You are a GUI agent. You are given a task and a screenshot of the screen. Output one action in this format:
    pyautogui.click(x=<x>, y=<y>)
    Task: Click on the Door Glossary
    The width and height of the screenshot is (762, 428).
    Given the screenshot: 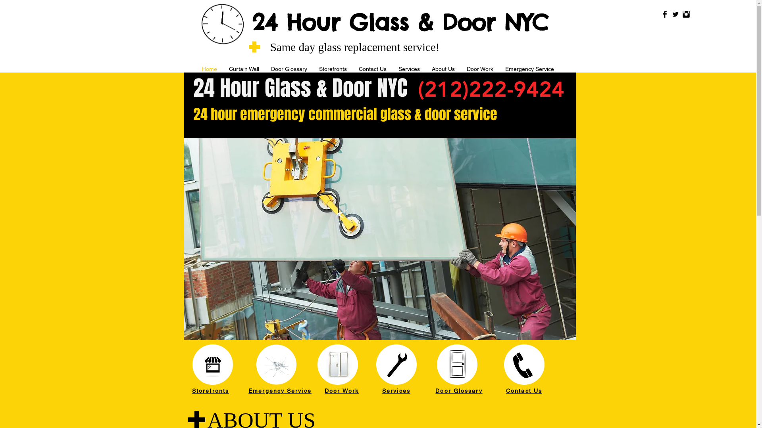 What is the action you would take?
    pyautogui.click(x=289, y=67)
    